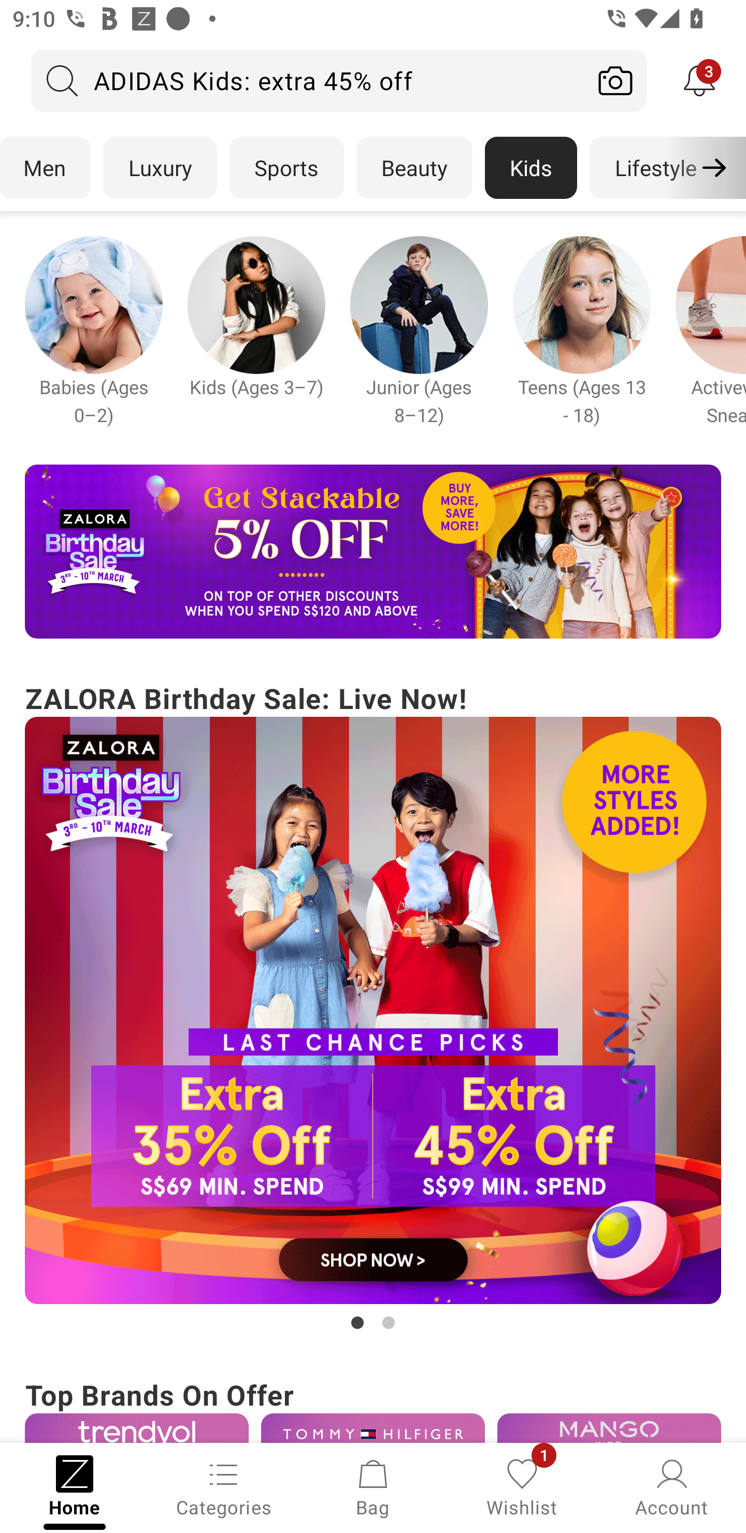  Describe the element at coordinates (46, 168) in the screenshot. I see `Men` at that location.